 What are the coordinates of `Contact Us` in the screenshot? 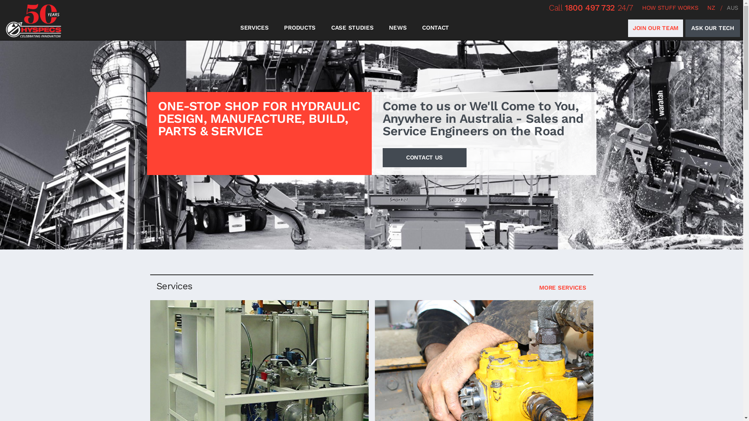 It's located at (371, 133).